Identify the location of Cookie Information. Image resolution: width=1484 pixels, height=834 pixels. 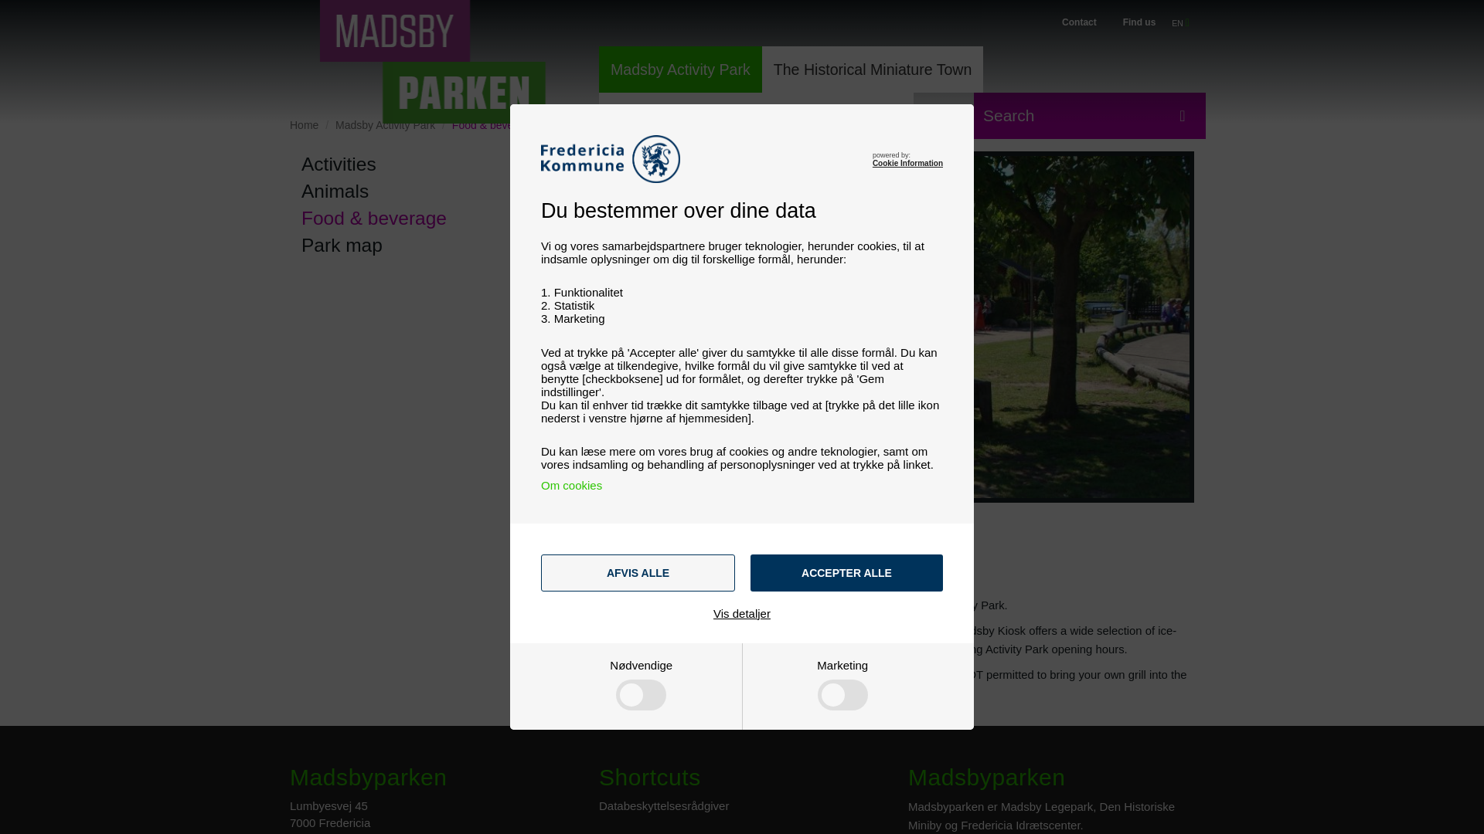
(907, 164).